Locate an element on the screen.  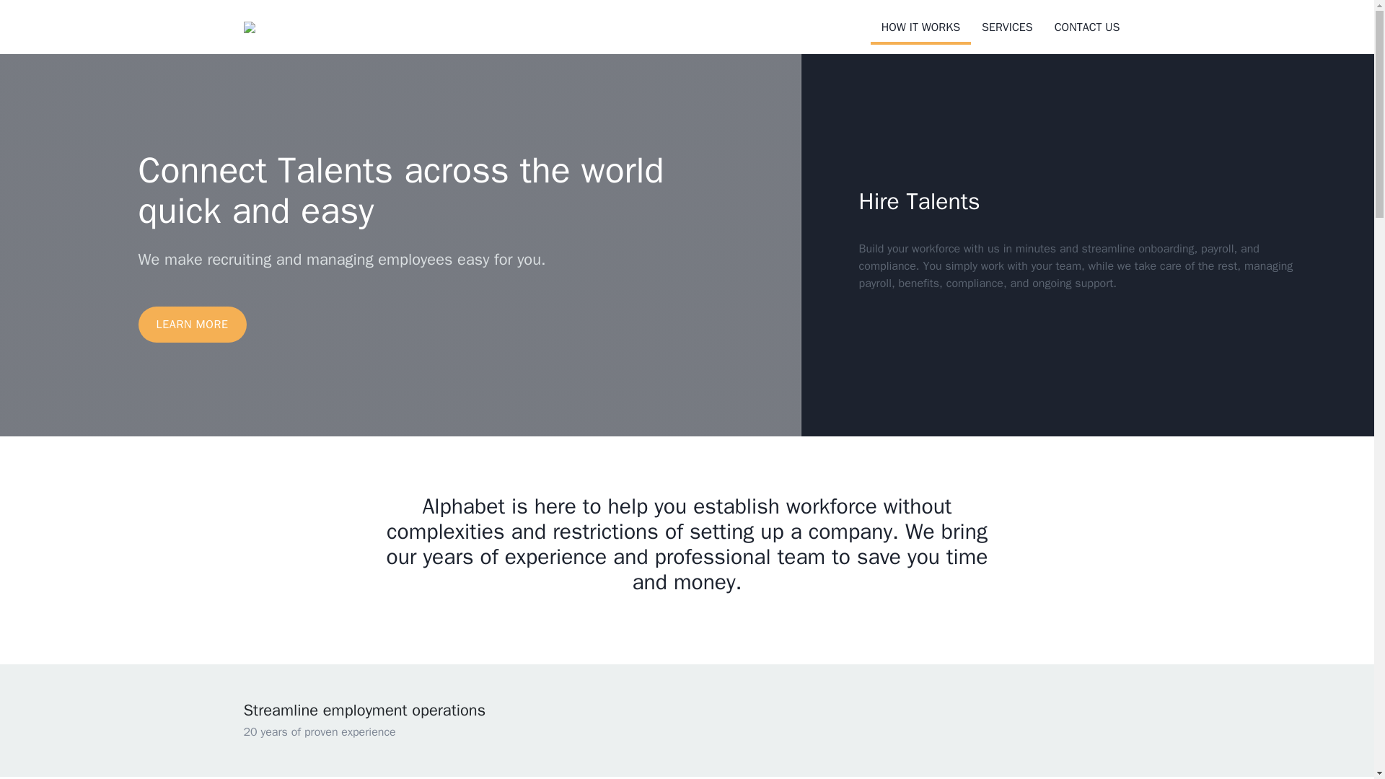
HOW IT WORKS is located at coordinates (920, 29).